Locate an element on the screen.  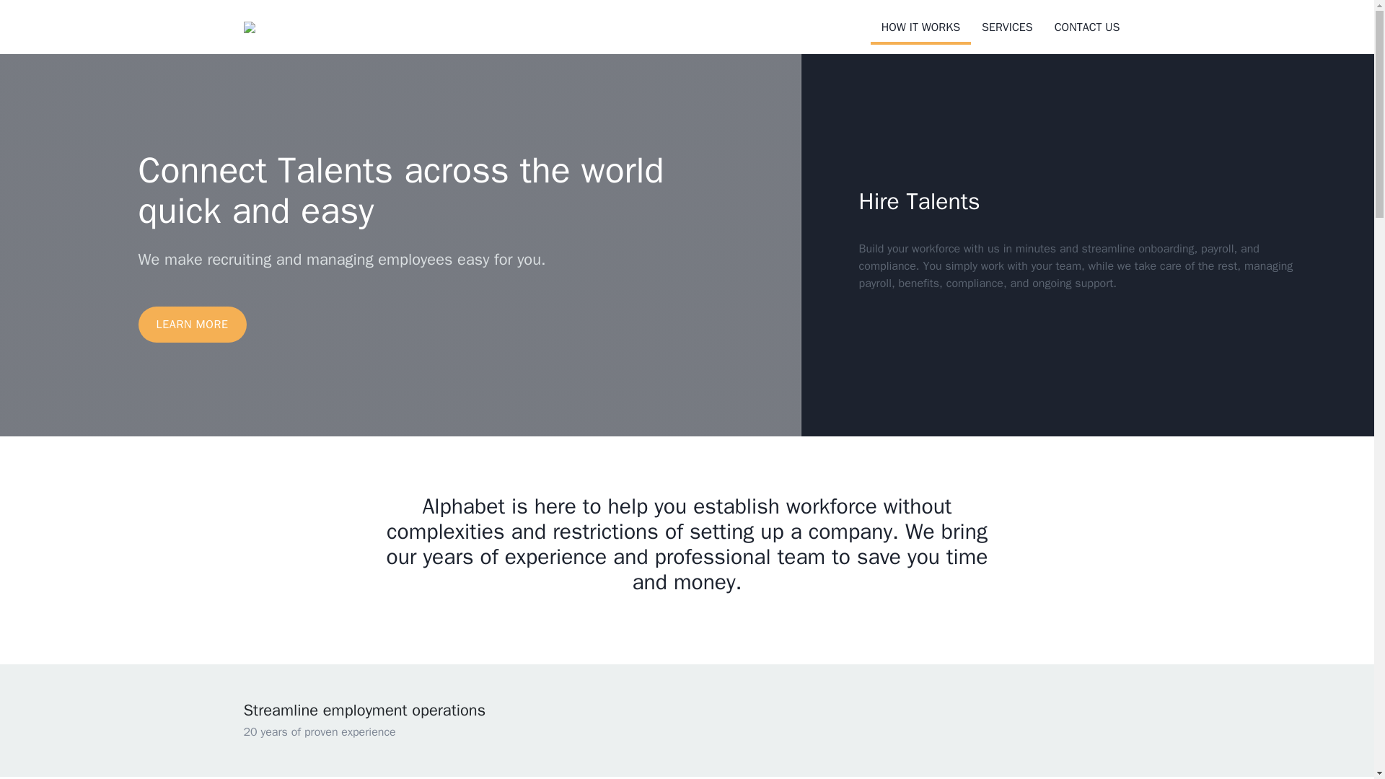
HOW IT WORKS is located at coordinates (920, 29).